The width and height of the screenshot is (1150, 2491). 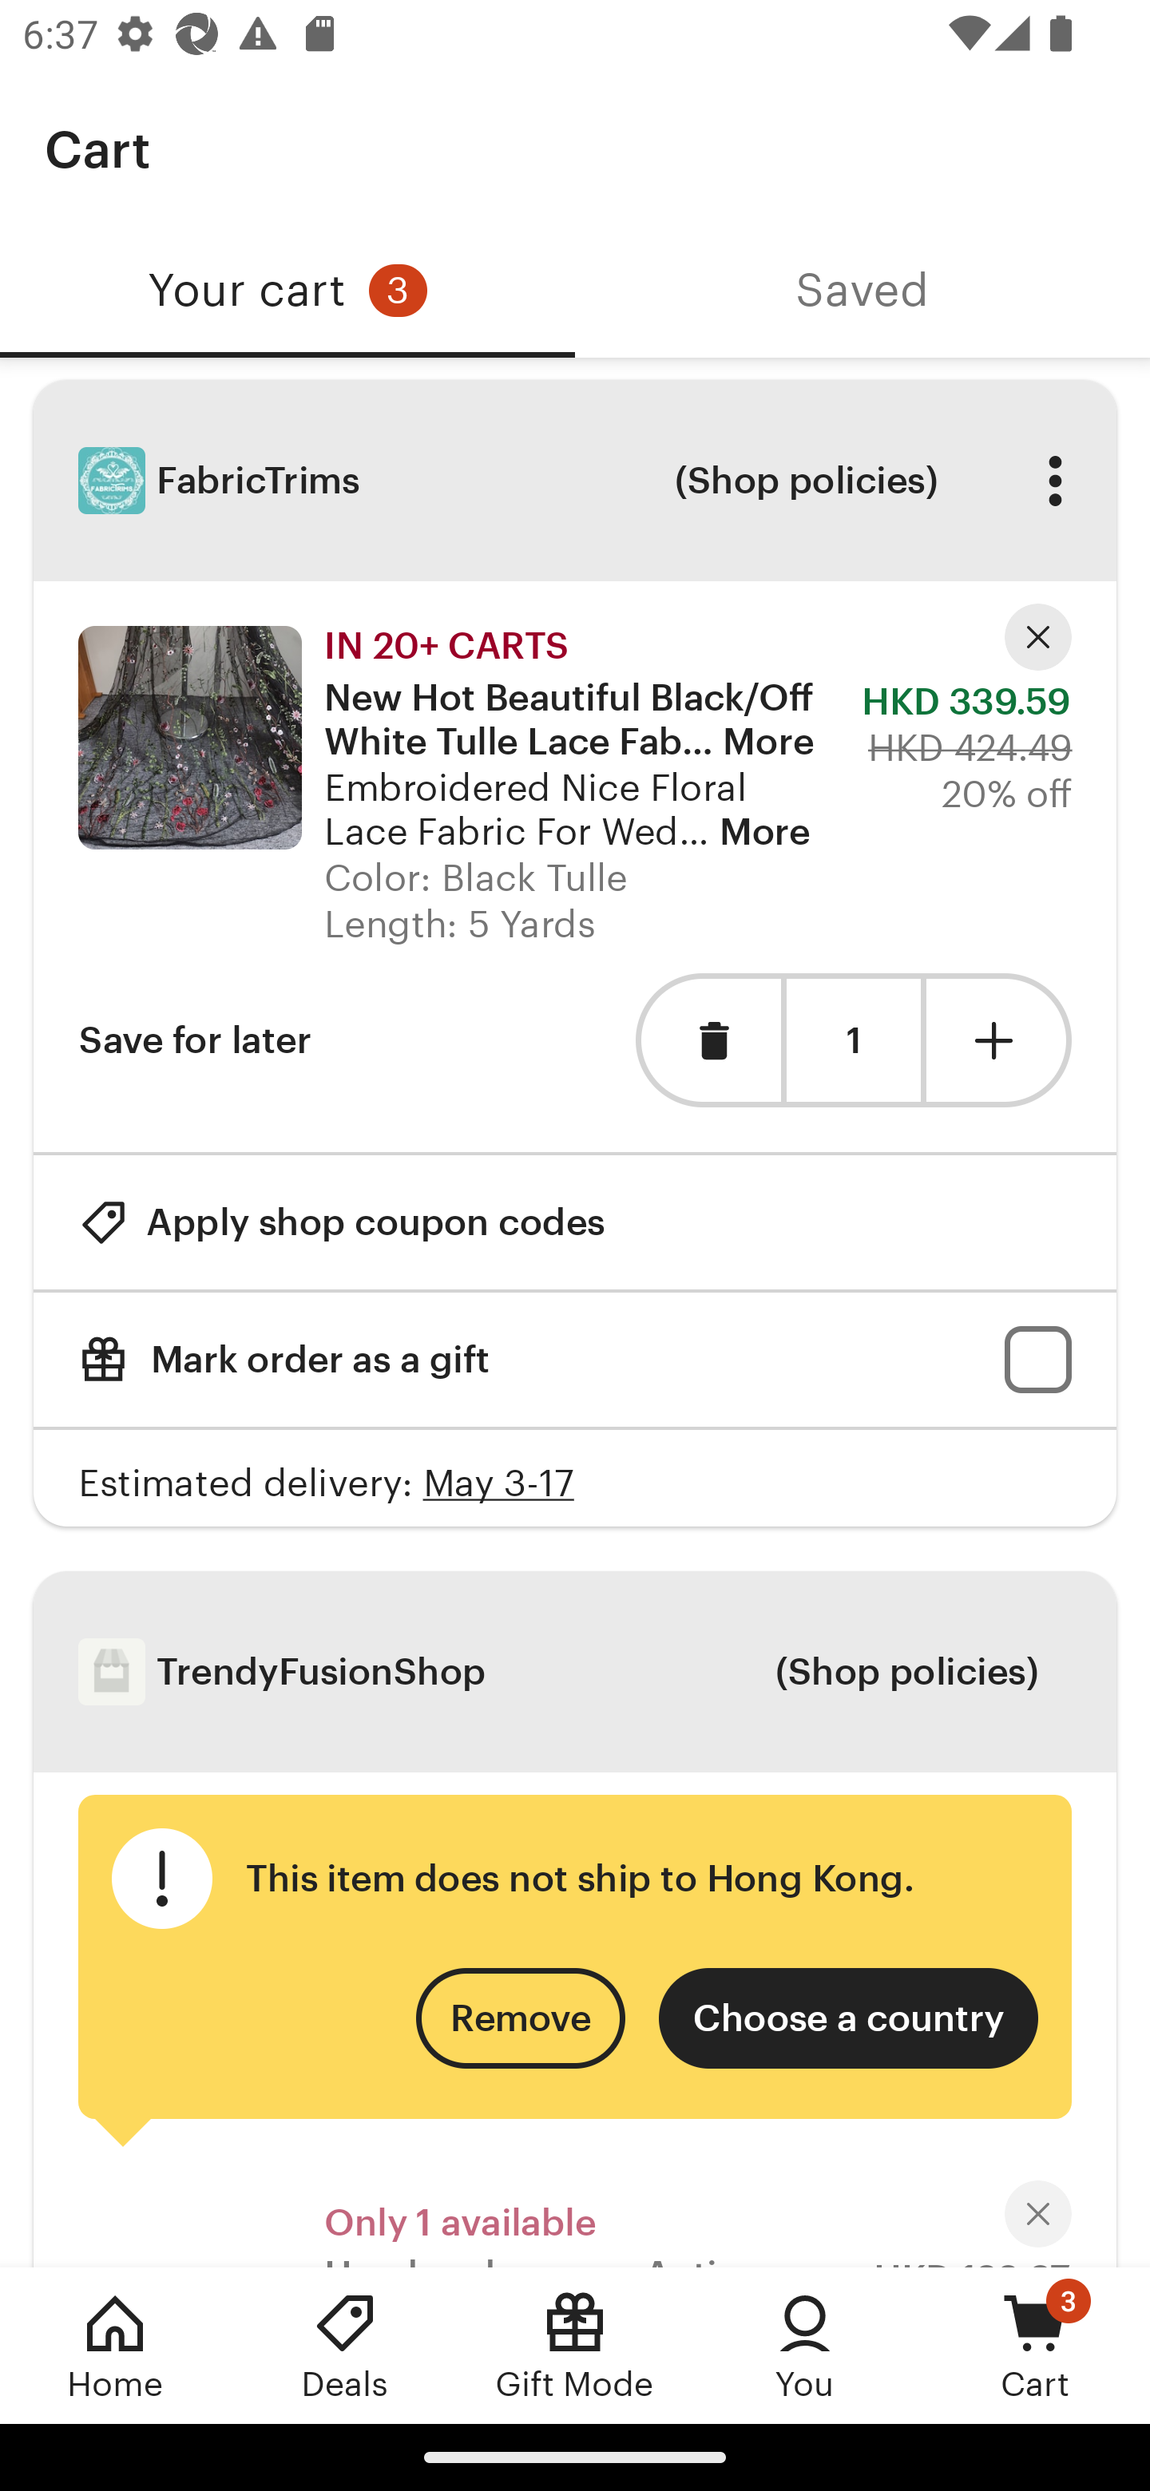 What do you see at coordinates (805, 2345) in the screenshot?
I see `You` at bounding box center [805, 2345].